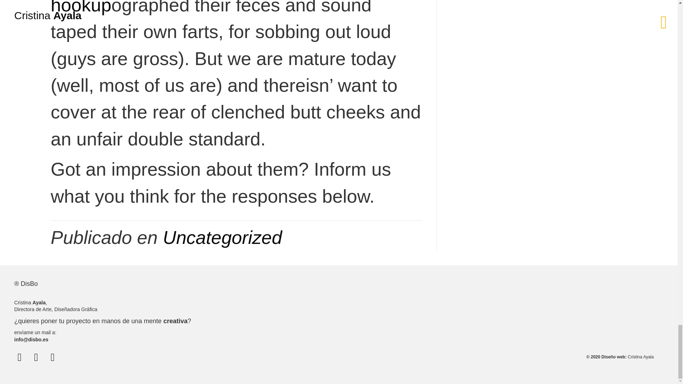 The height and width of the screenshot is (384, 683). Describe the element at coordinates (222, 238) in the screenshot. I see `Uncategorized` at that location.